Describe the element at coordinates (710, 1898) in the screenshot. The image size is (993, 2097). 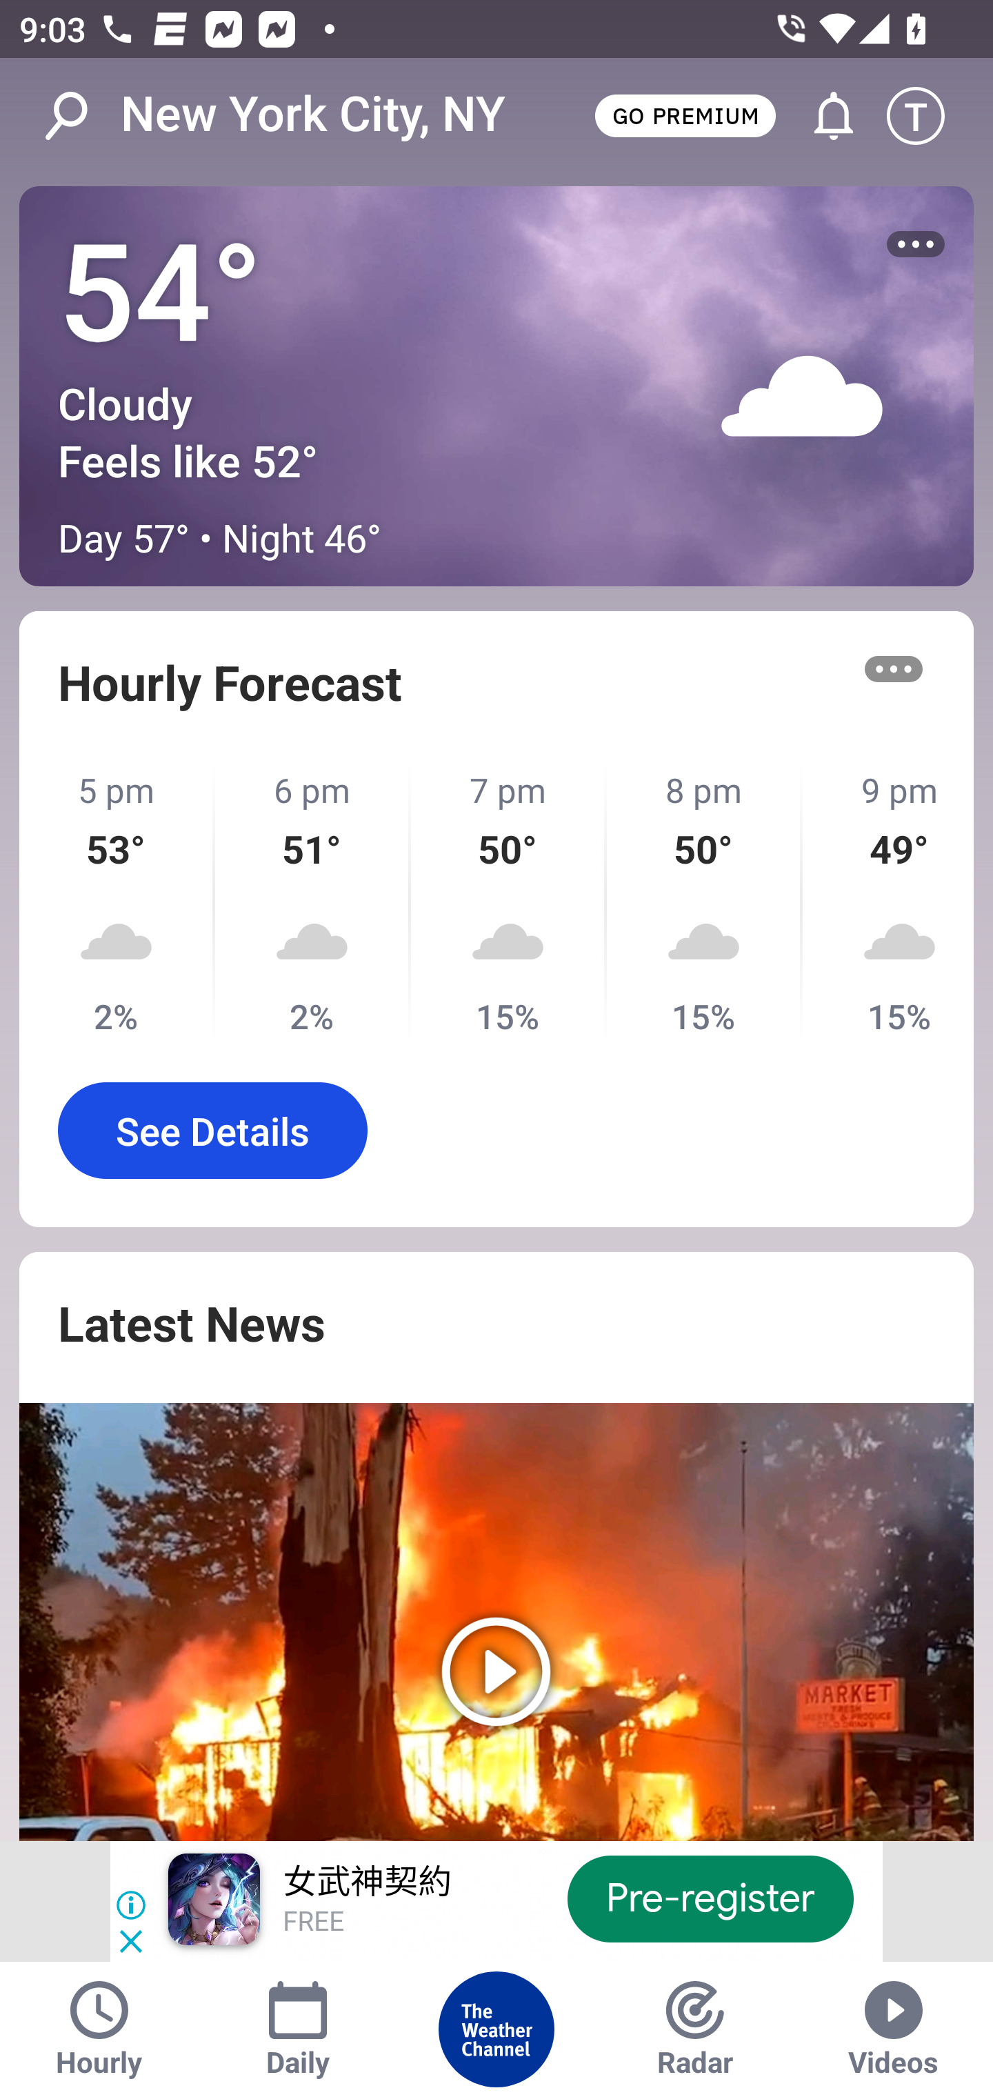
I see `Pre-register` at that location.